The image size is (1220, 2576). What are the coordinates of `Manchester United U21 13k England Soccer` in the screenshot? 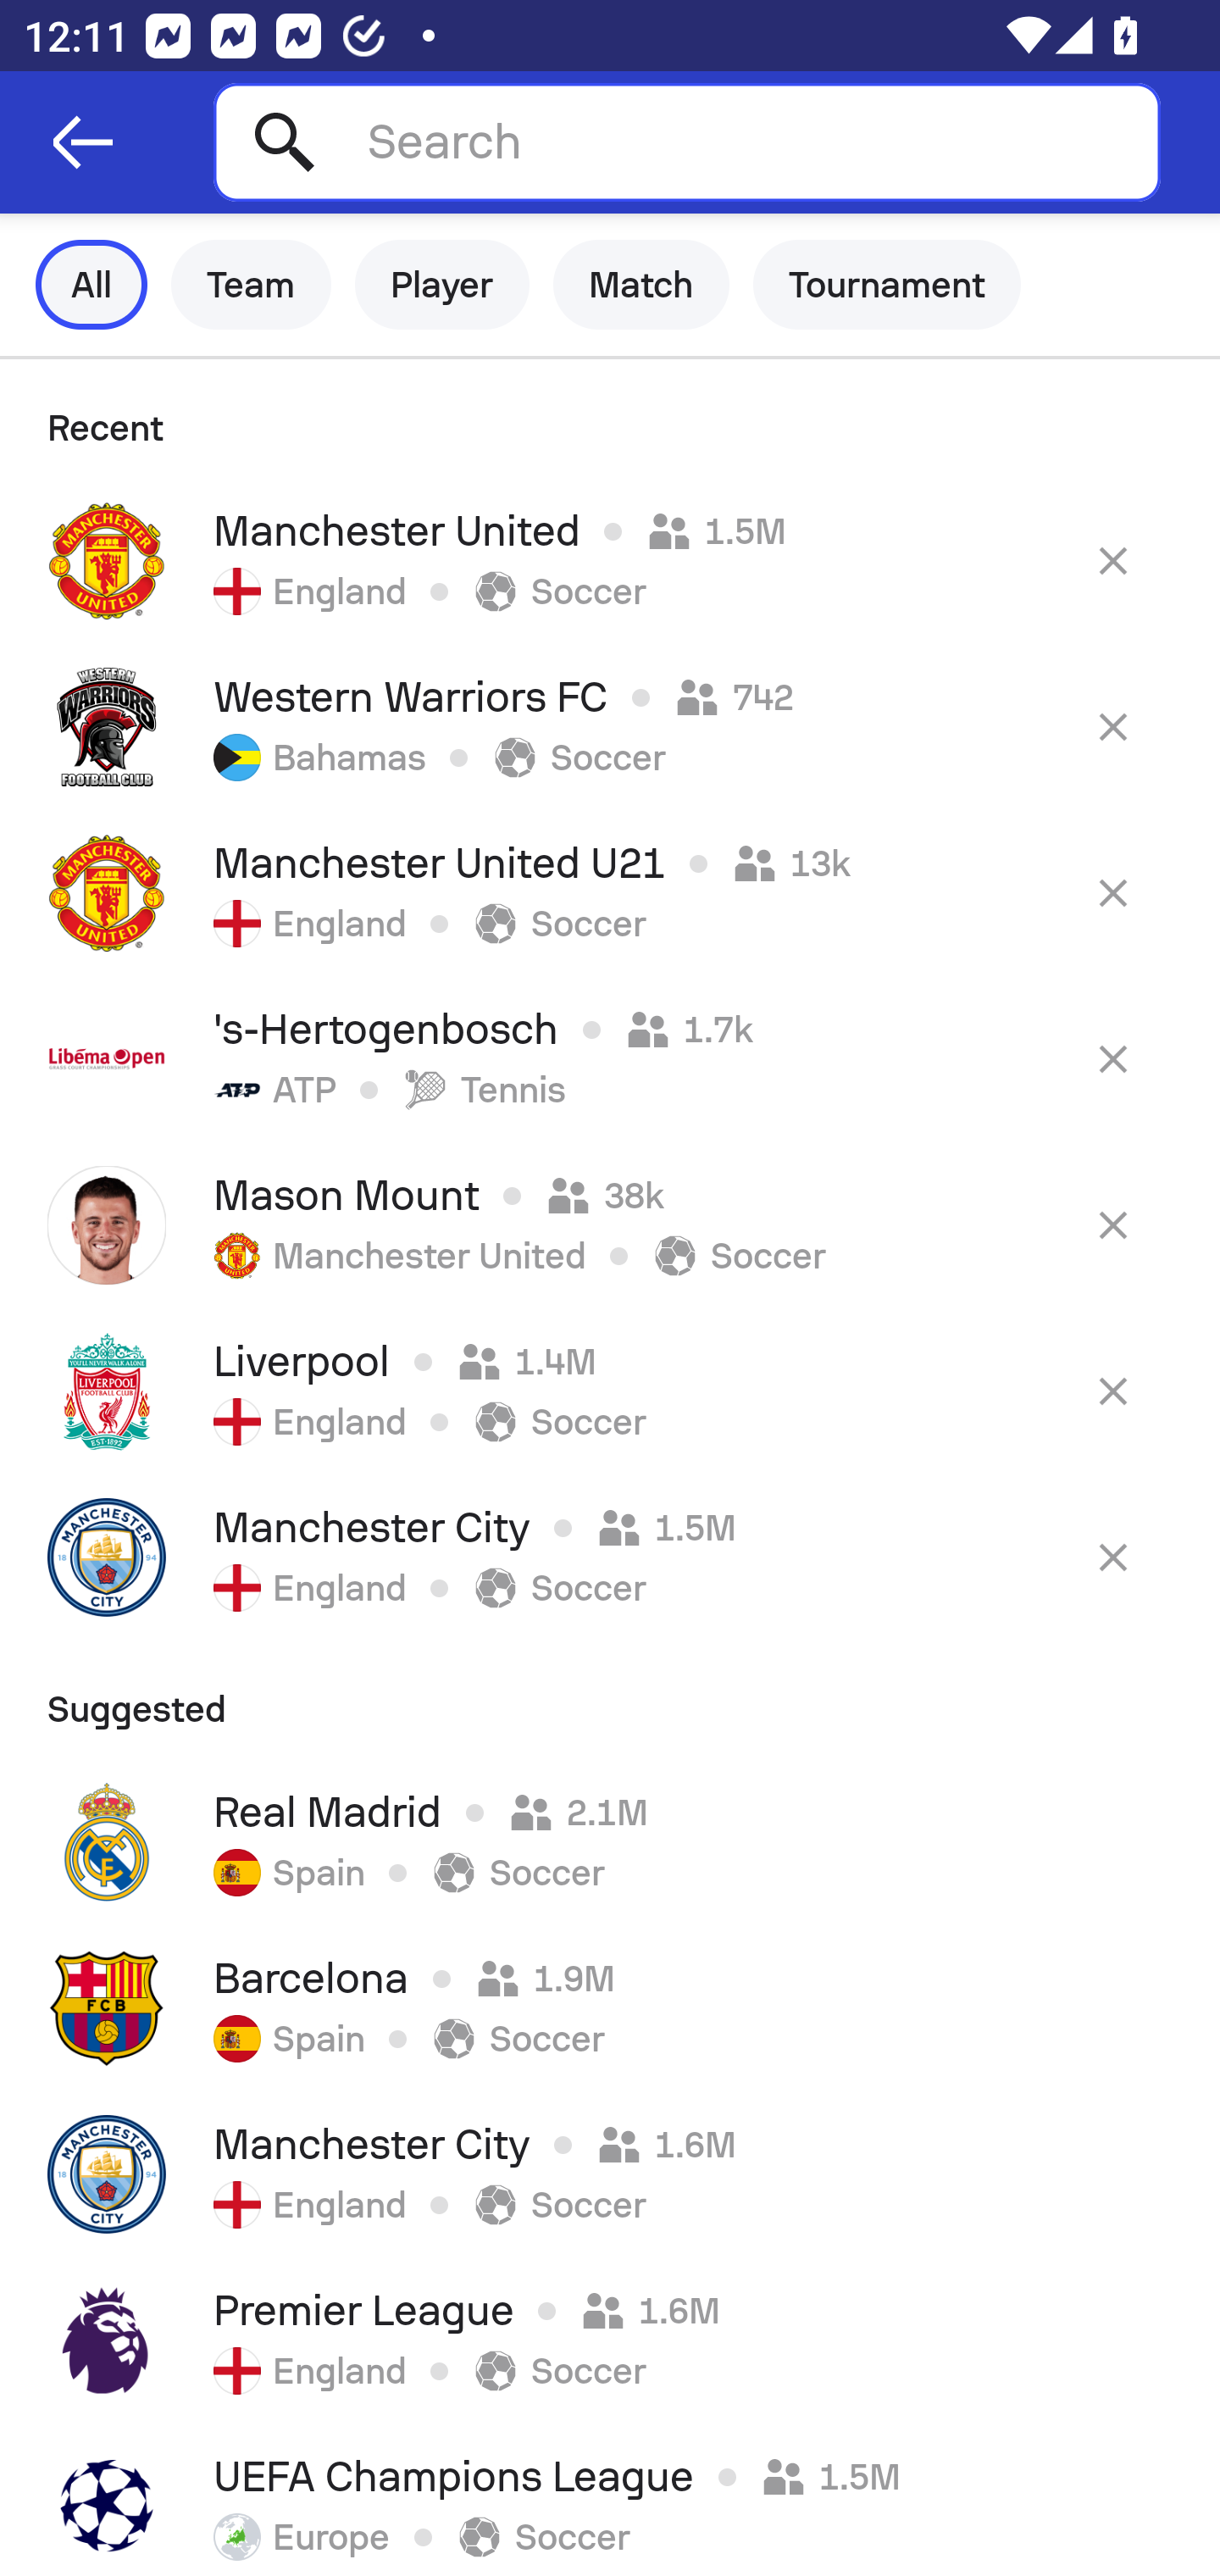 It's located at (610, 892).